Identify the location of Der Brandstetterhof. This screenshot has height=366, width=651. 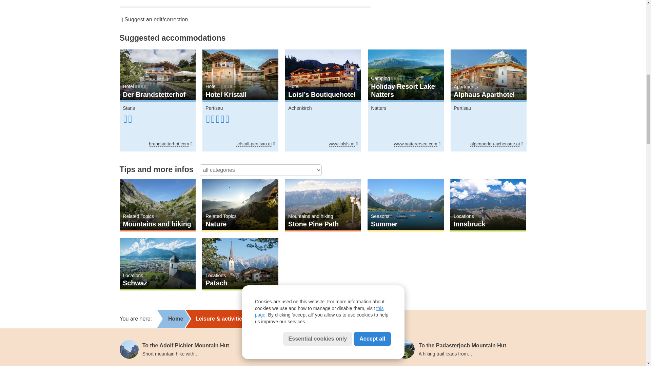
(157, 75).